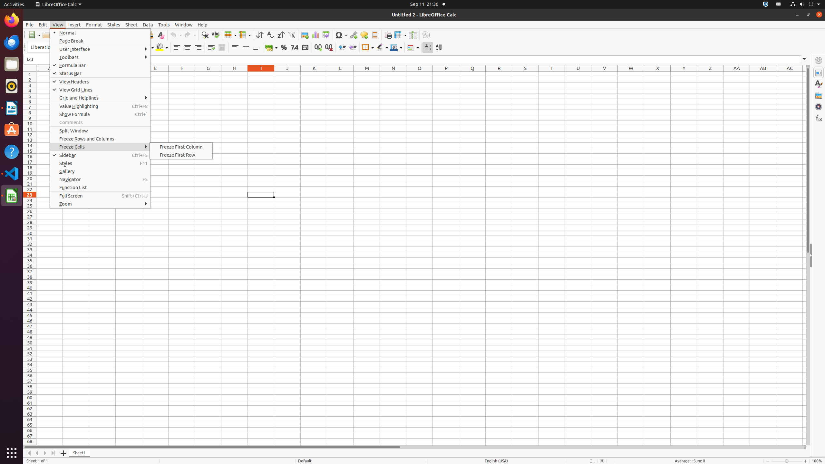  I want to click on Y1, so click(684, 74).